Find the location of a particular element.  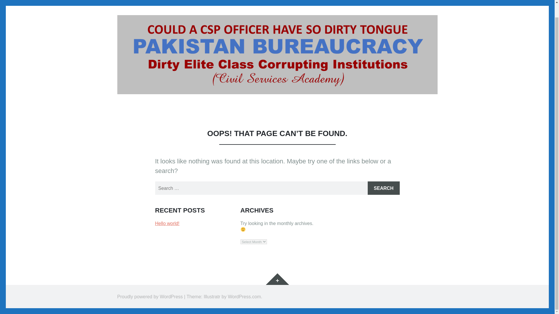

Hello world! is located at coordinates (167, 223).